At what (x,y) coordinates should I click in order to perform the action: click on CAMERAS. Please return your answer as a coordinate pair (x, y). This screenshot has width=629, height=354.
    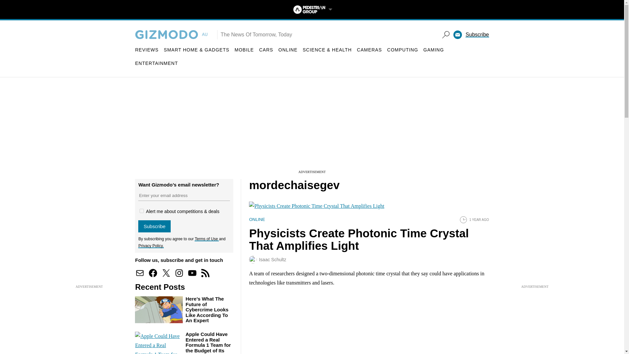
    Looking at the image, I should click on (370, 50).